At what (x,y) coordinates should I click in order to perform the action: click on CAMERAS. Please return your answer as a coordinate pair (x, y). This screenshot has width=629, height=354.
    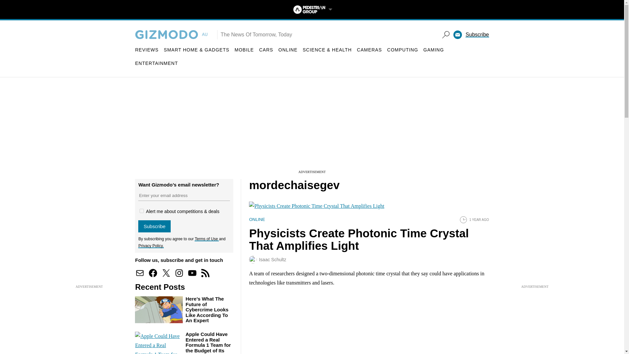
    Looking at the image, I should click on (370, 50).